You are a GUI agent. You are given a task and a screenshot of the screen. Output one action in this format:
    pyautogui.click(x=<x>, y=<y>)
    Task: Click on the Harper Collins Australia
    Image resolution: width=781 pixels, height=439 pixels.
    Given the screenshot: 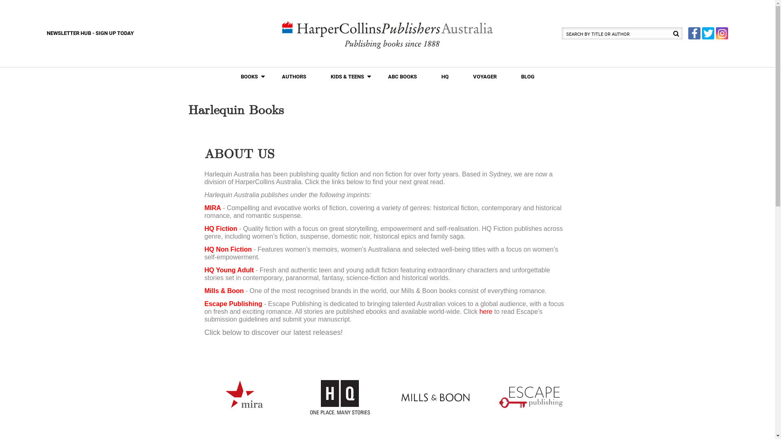 What is the action you would take?
    pyautogui.click(x=387, y=34)
    